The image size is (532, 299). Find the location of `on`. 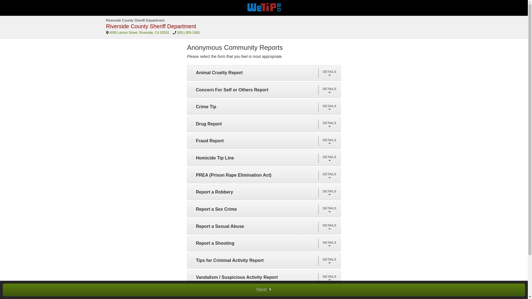

on is located at coordinates (192, 89).